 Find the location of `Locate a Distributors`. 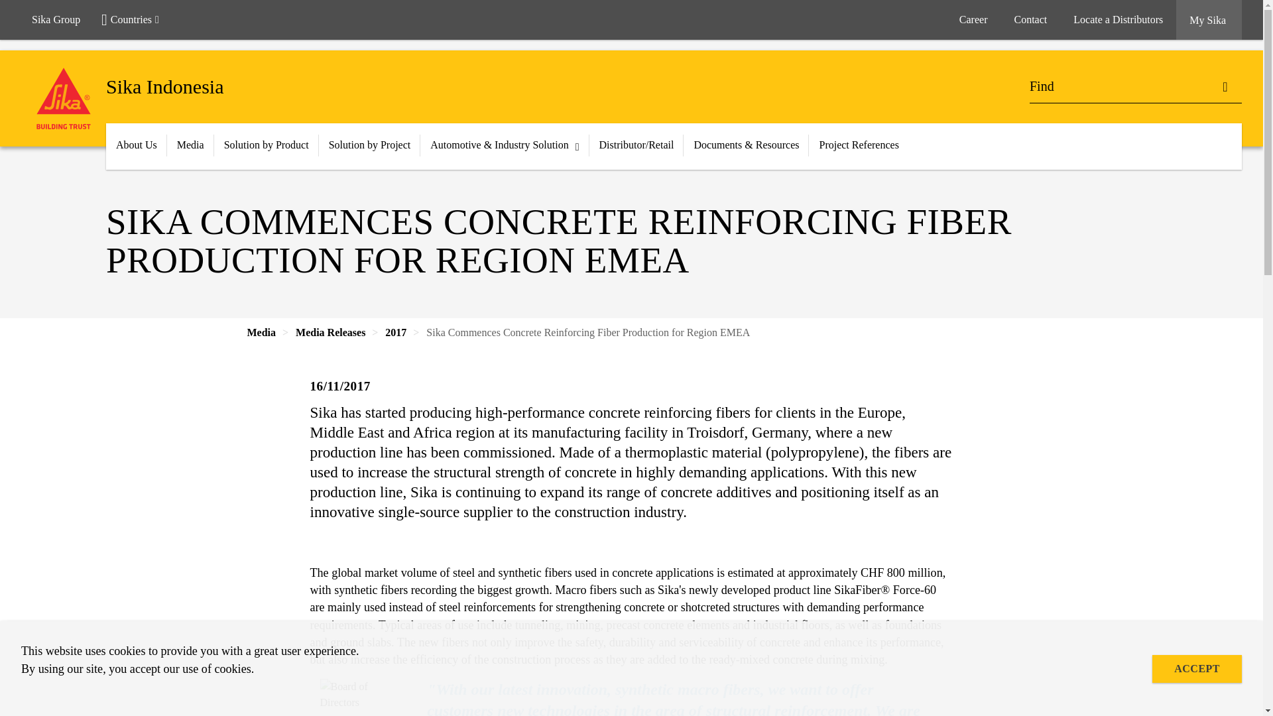

Locate a Distributors is located at coordinates (1118, 20).